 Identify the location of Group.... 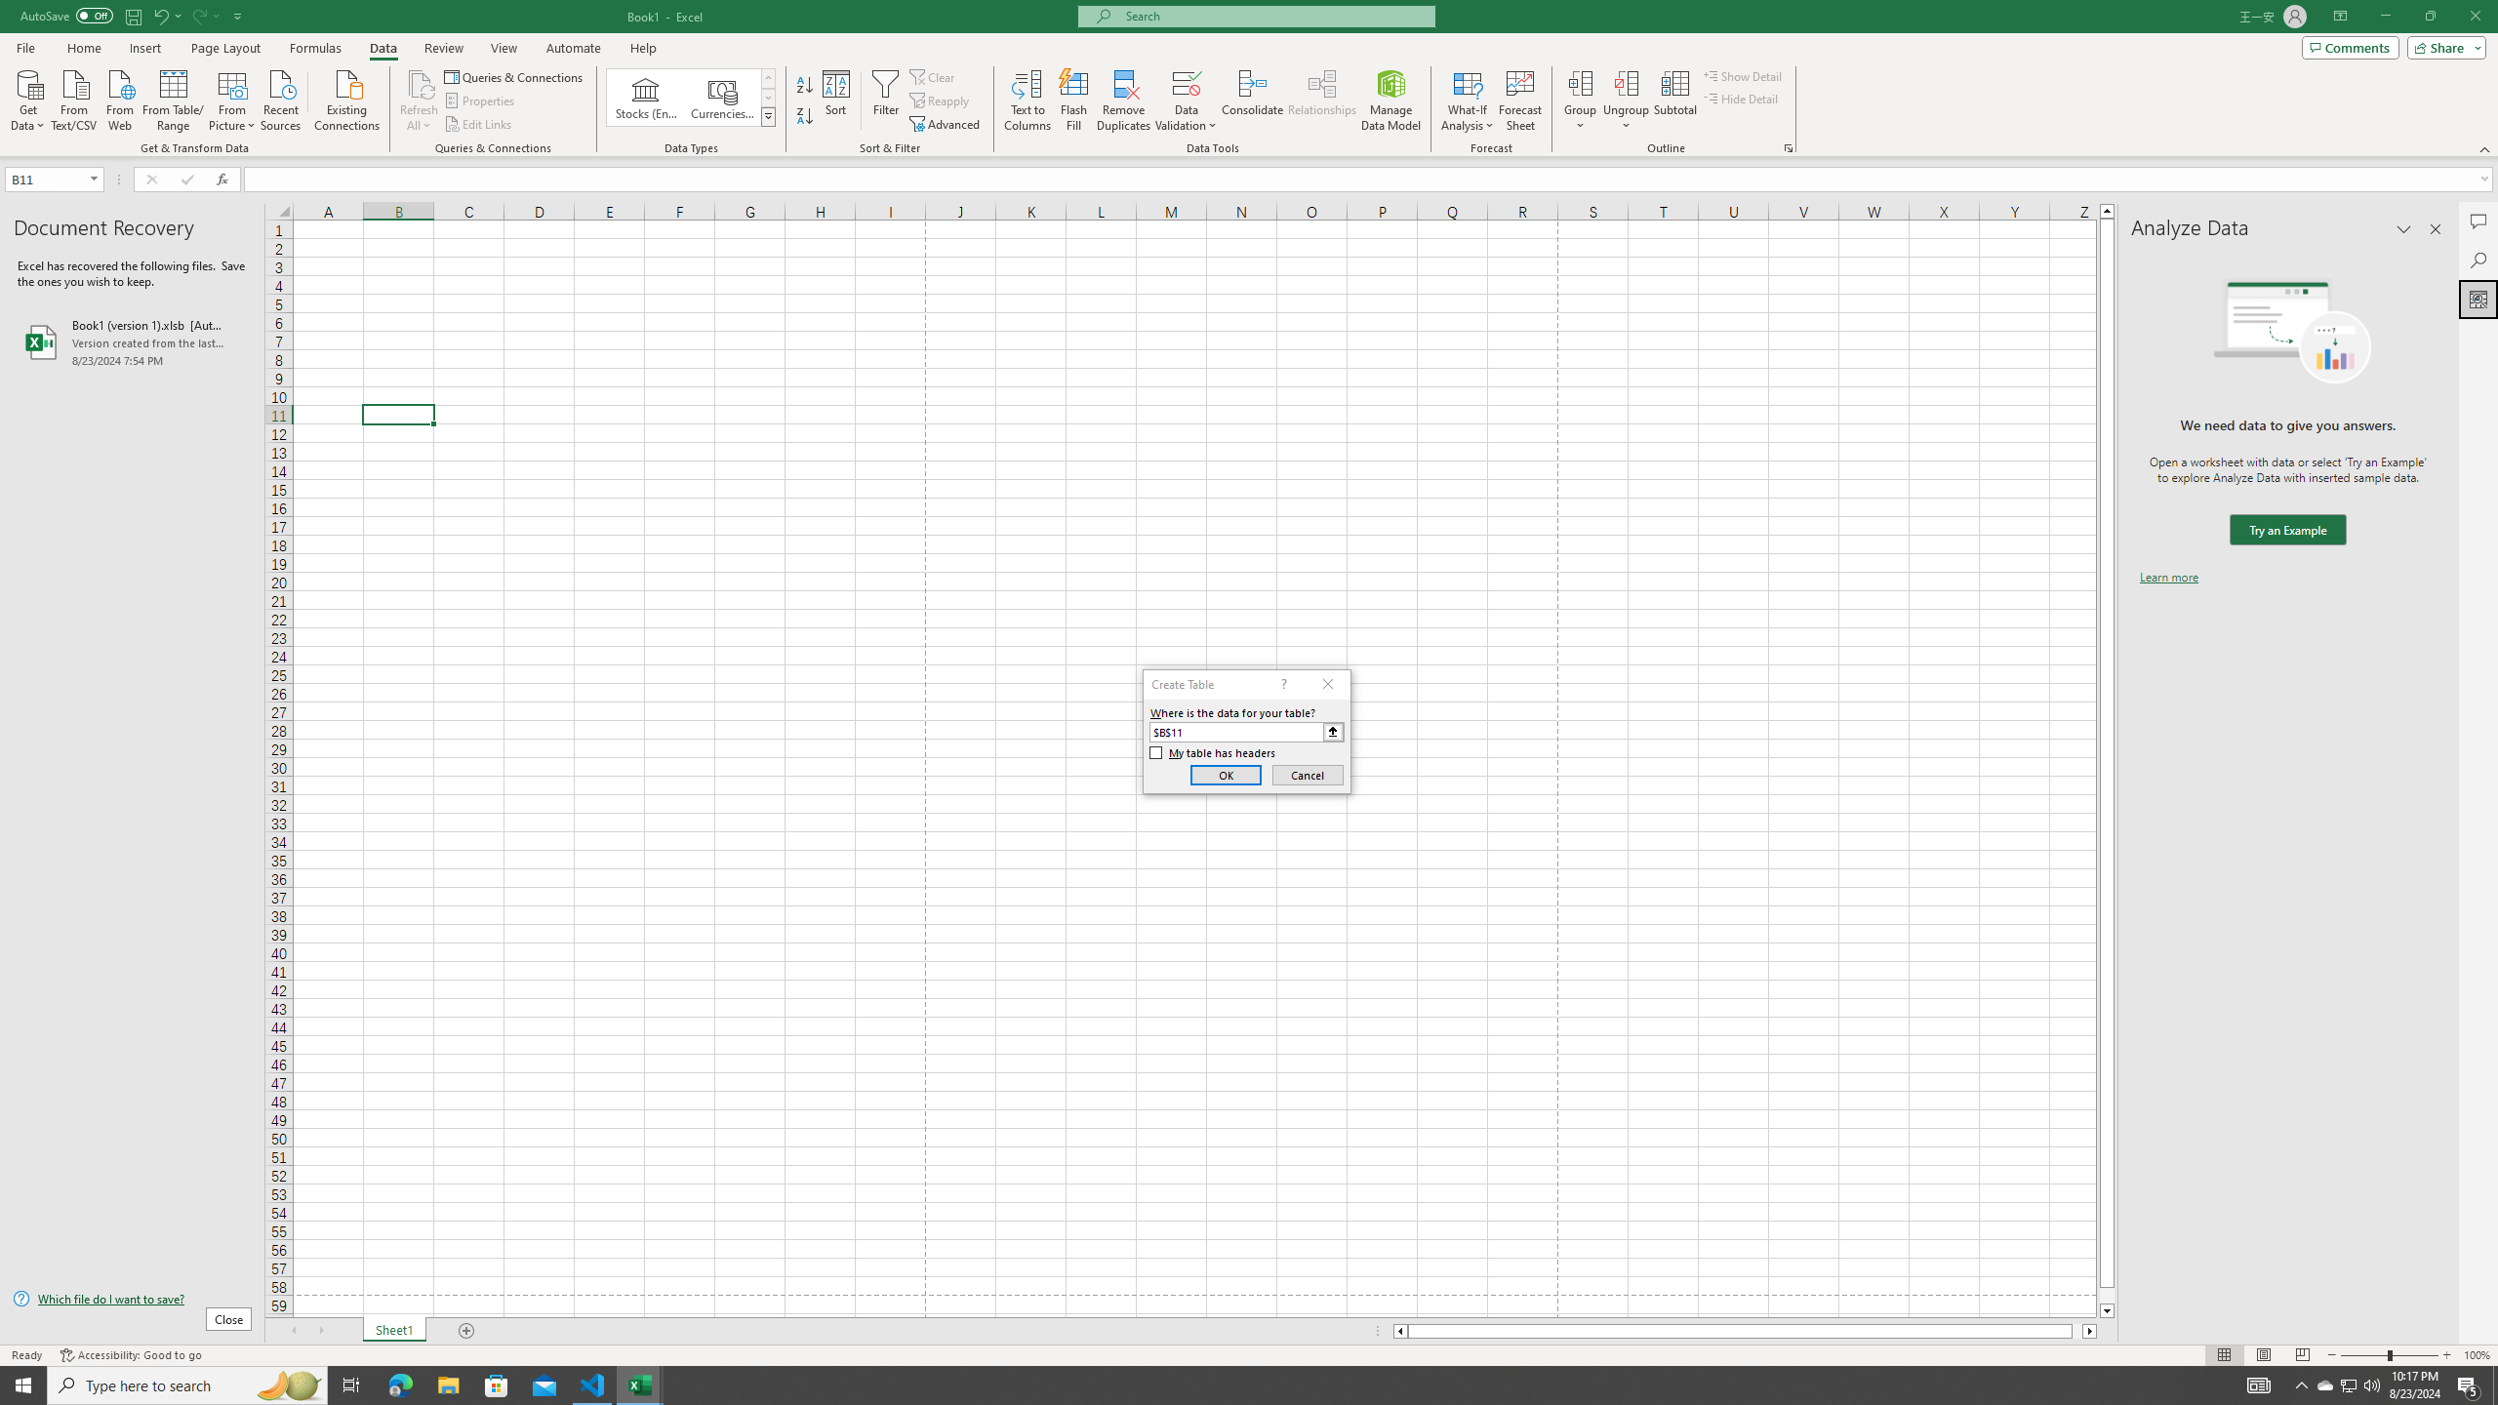
(1581, 100).